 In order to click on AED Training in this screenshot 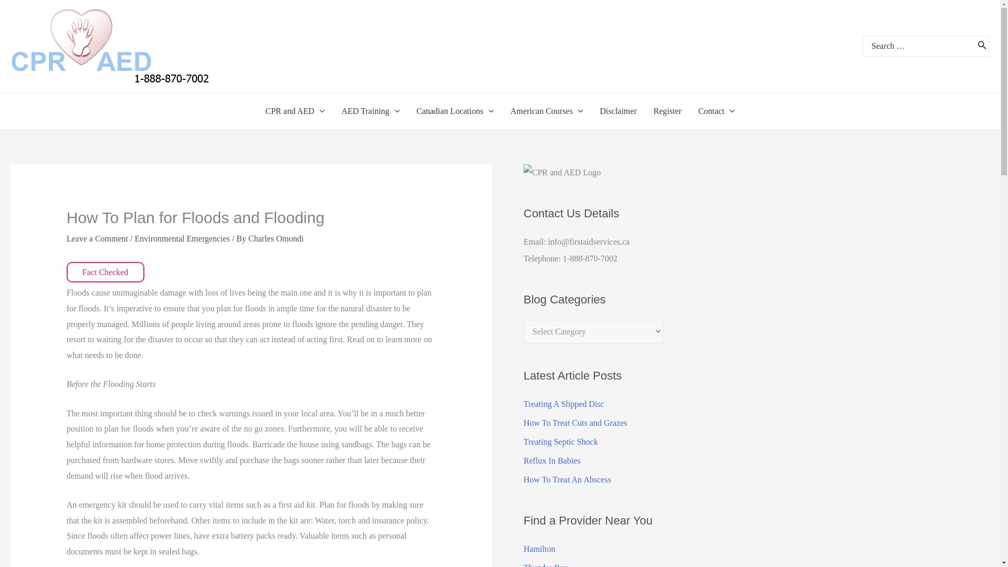, I will do `click(370, 111)`.